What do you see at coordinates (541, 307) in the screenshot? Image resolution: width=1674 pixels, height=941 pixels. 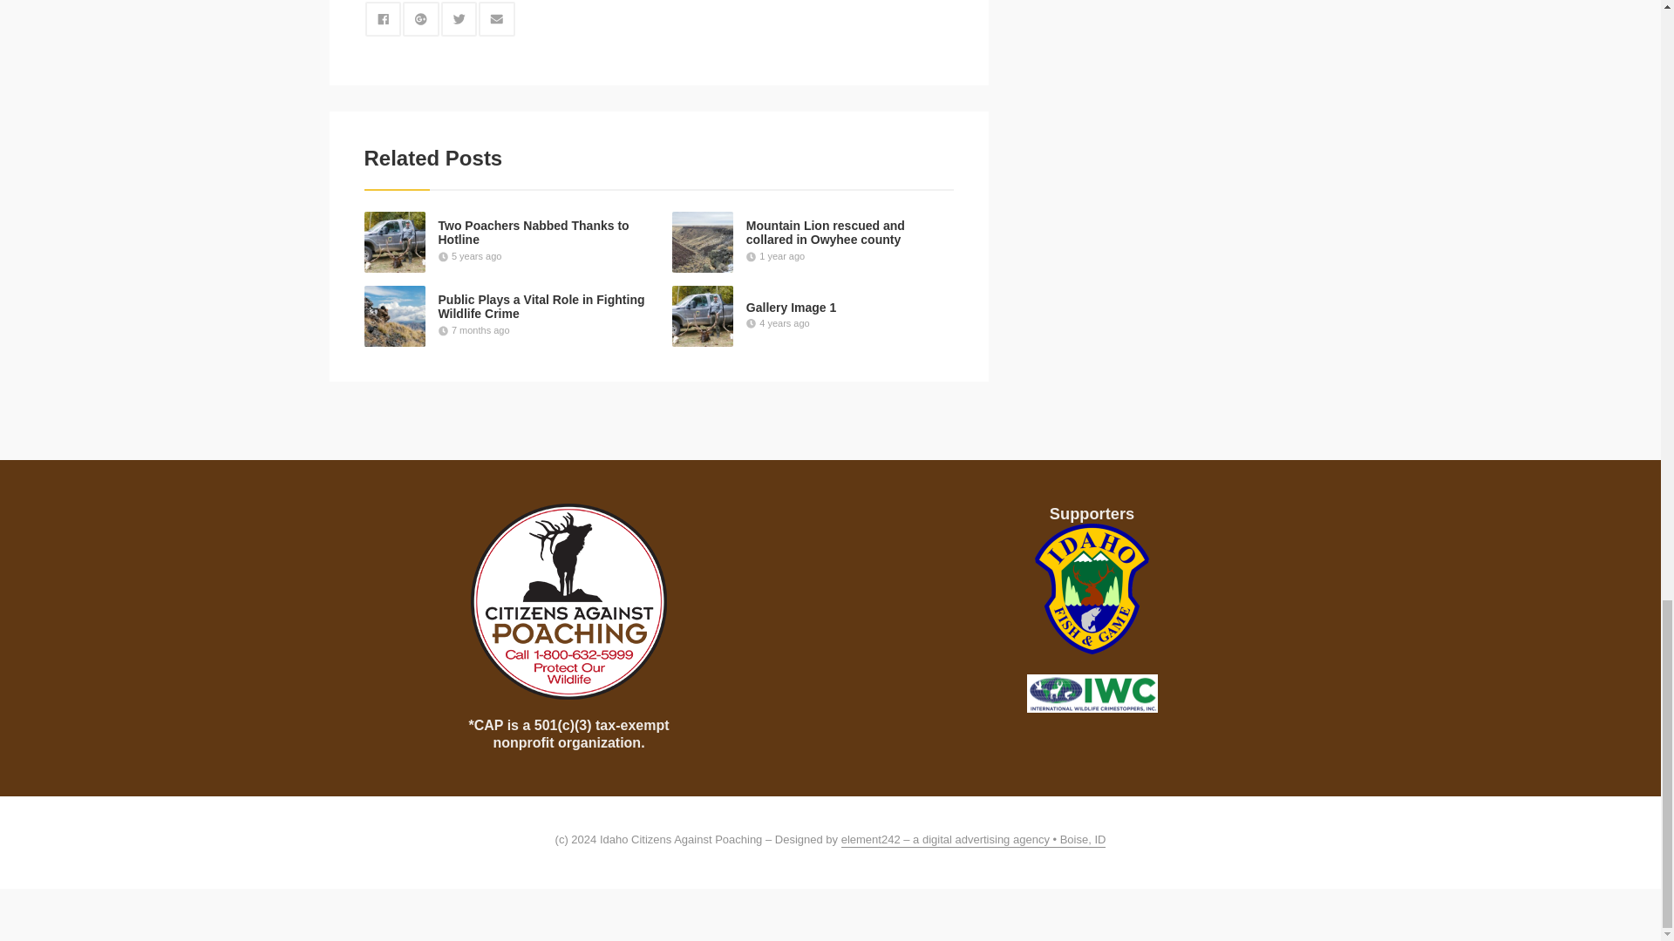 I see `Public Plays a Vital Role in Fighting Wildlife Crime` at bounding box center [541, 307].